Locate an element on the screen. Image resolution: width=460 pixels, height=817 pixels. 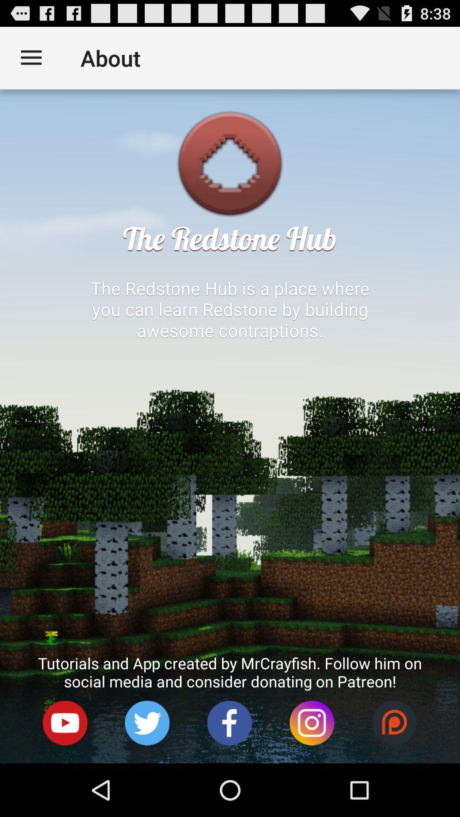
click the item below tutorials and app is located at coordinates (65, 723).